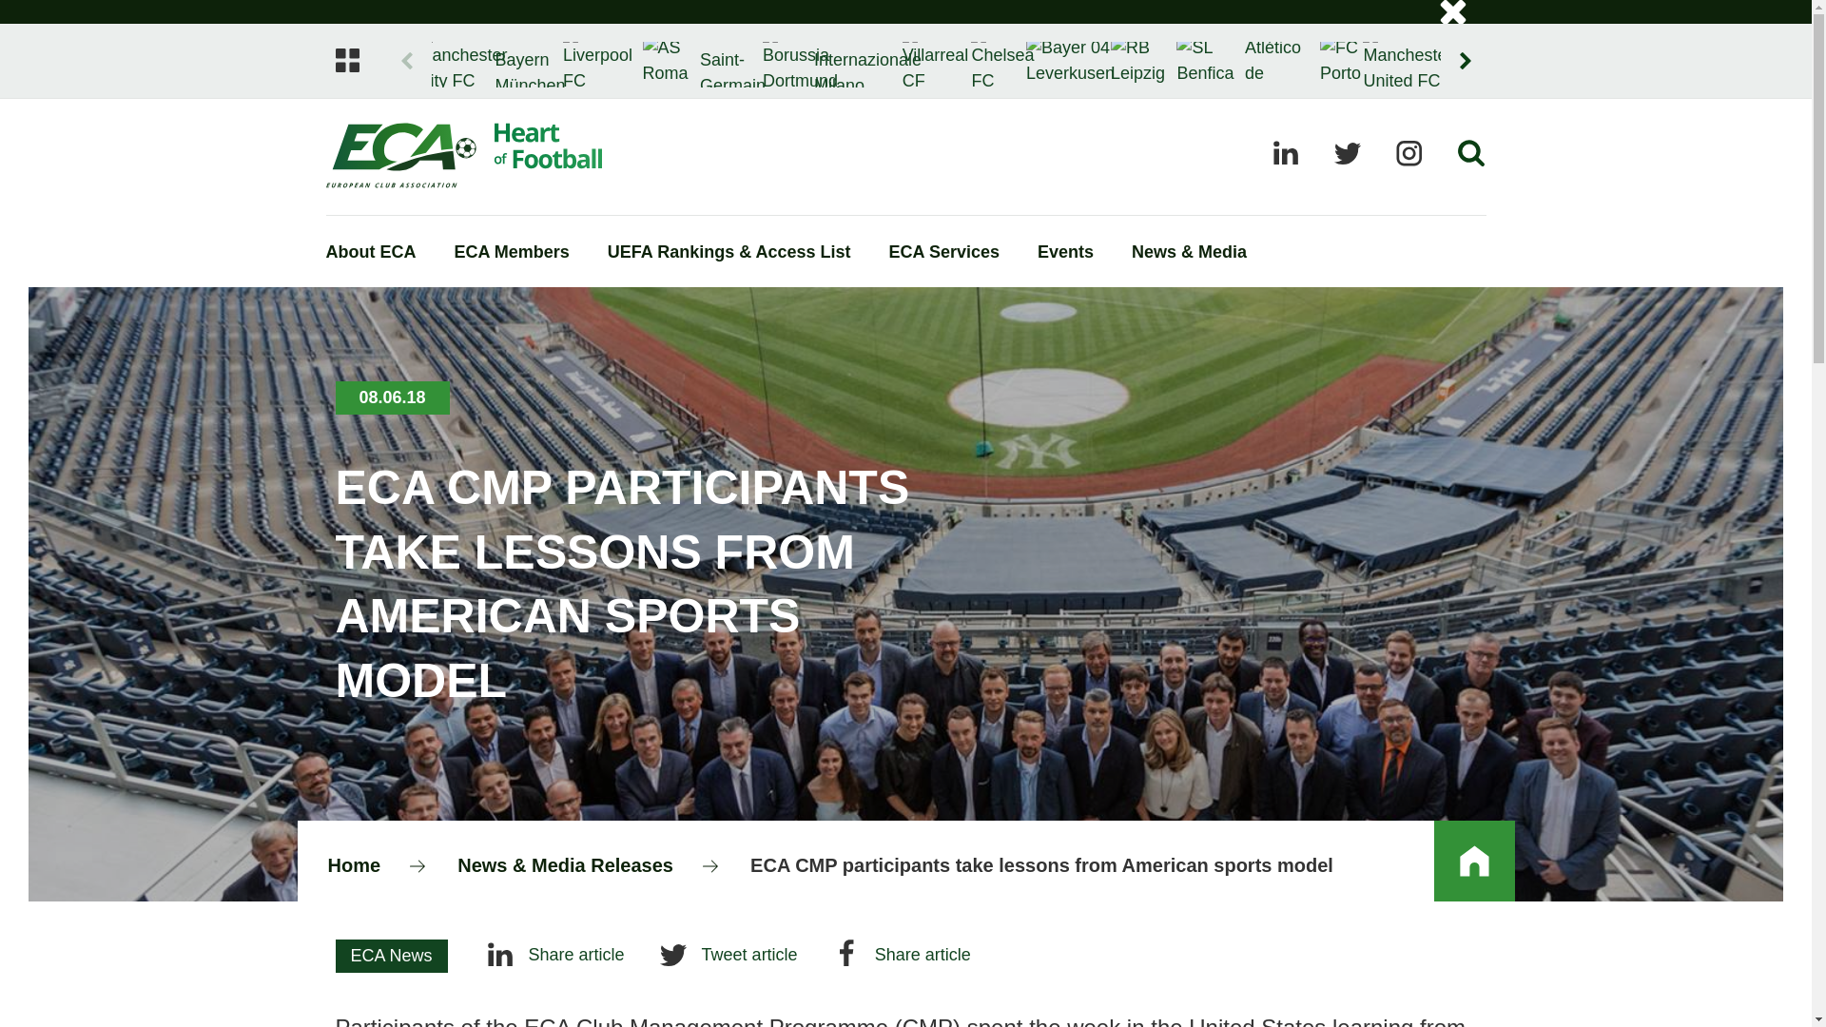  What do you see at coordinates (1465, 61) in the screenshot?
I see `Next` at bounding box center [1465, 61].